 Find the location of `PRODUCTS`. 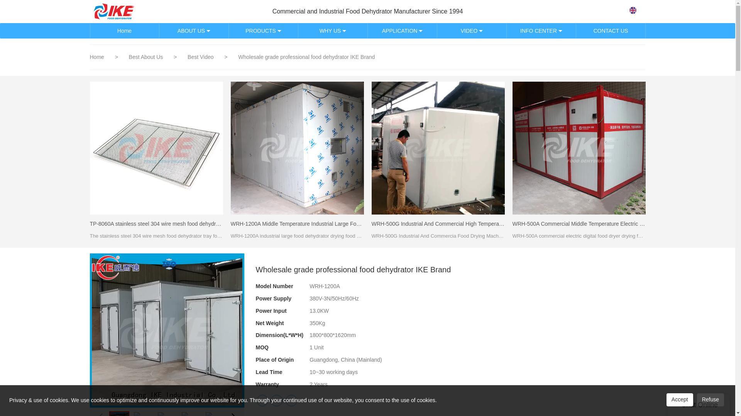

PRODUCTS is located at coordinates (263, 31).